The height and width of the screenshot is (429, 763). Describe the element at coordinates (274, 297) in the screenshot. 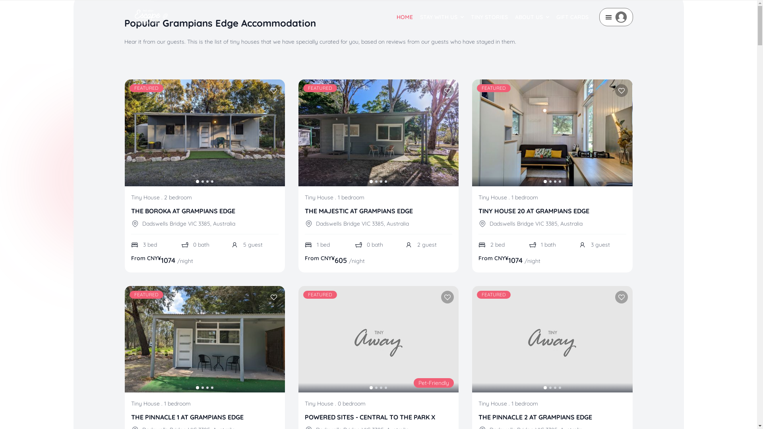

I see `Save` at that location.